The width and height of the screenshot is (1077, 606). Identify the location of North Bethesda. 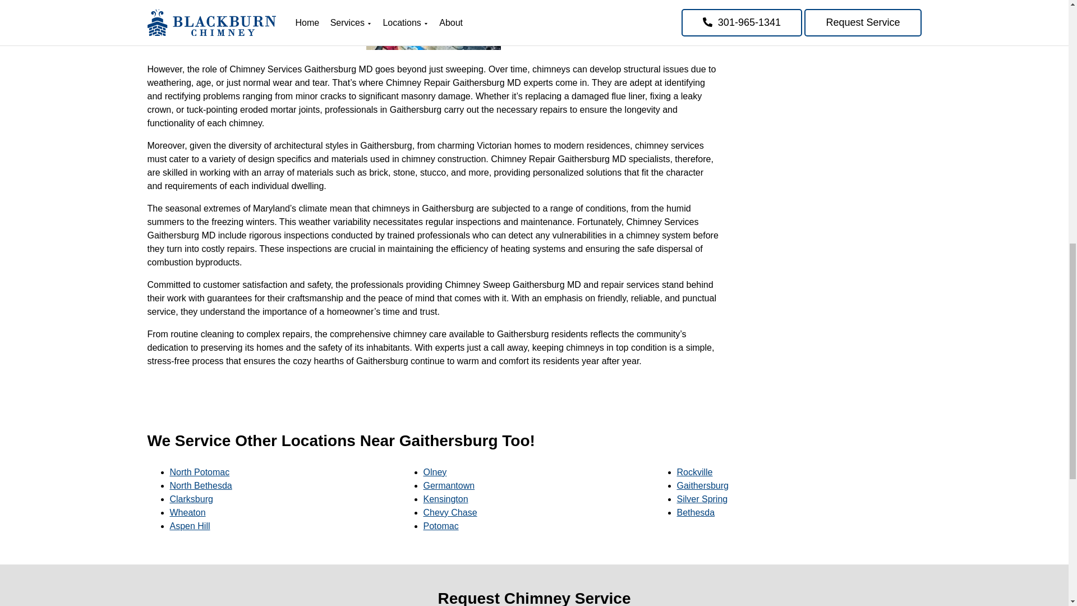
(200, 485).